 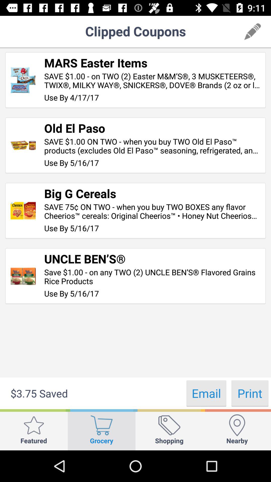 What do you see at coordinates (250, 393) in the screenshot?
I see `click item next to email` at bounding box center [250, 393].